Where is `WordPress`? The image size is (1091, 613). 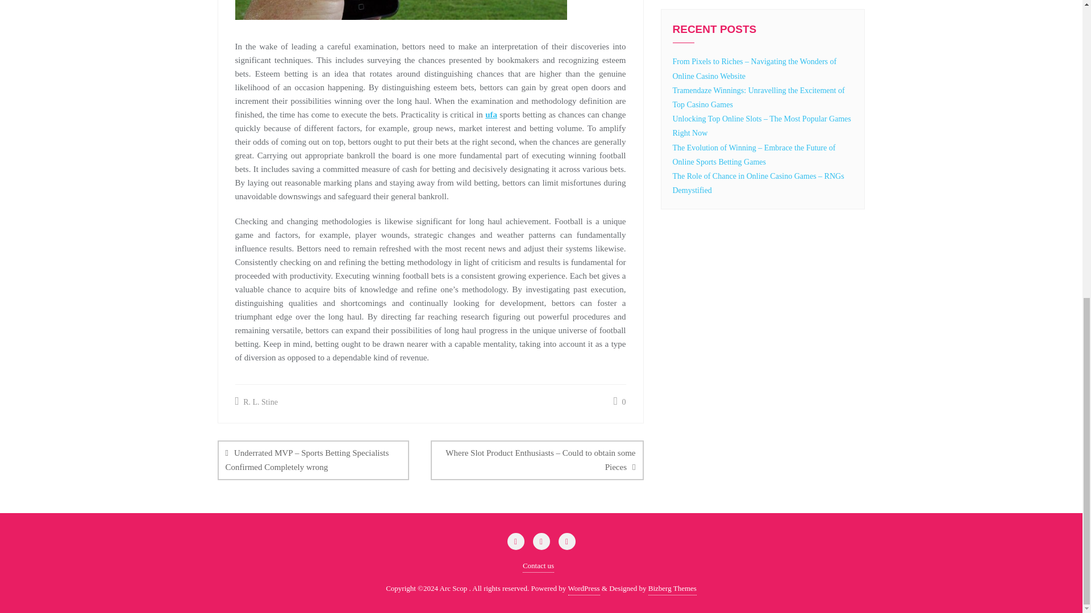 WordPress is located at coordinates (584, 589).